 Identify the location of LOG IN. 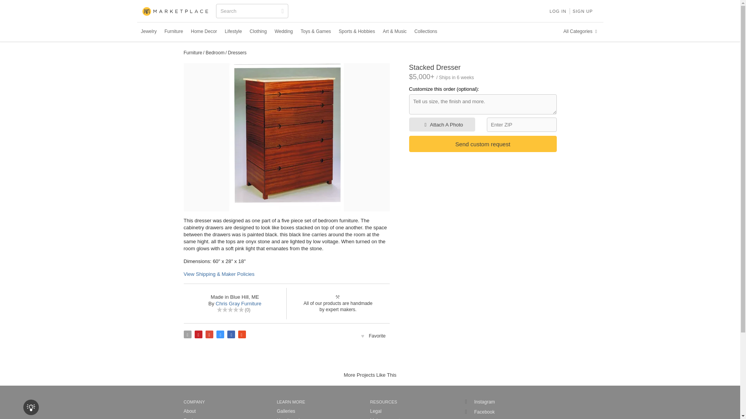
(557, 11).